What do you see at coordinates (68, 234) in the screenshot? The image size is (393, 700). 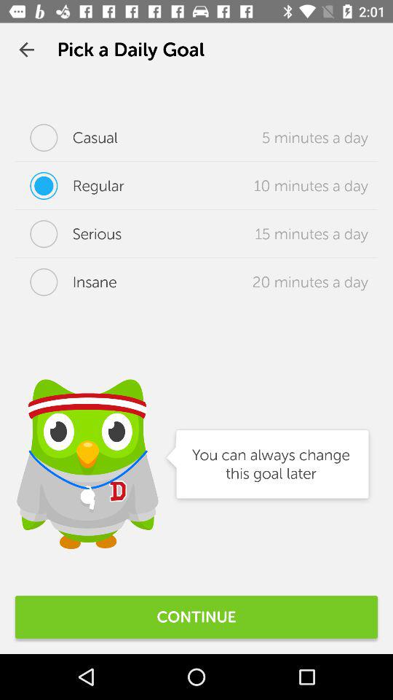 I see `choose item below the regular` at bounding box center [68, 234].